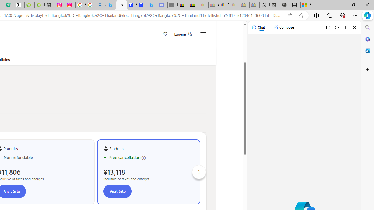 The image size is (374, 210). I want to click on Trip.com, so click(183, 32).